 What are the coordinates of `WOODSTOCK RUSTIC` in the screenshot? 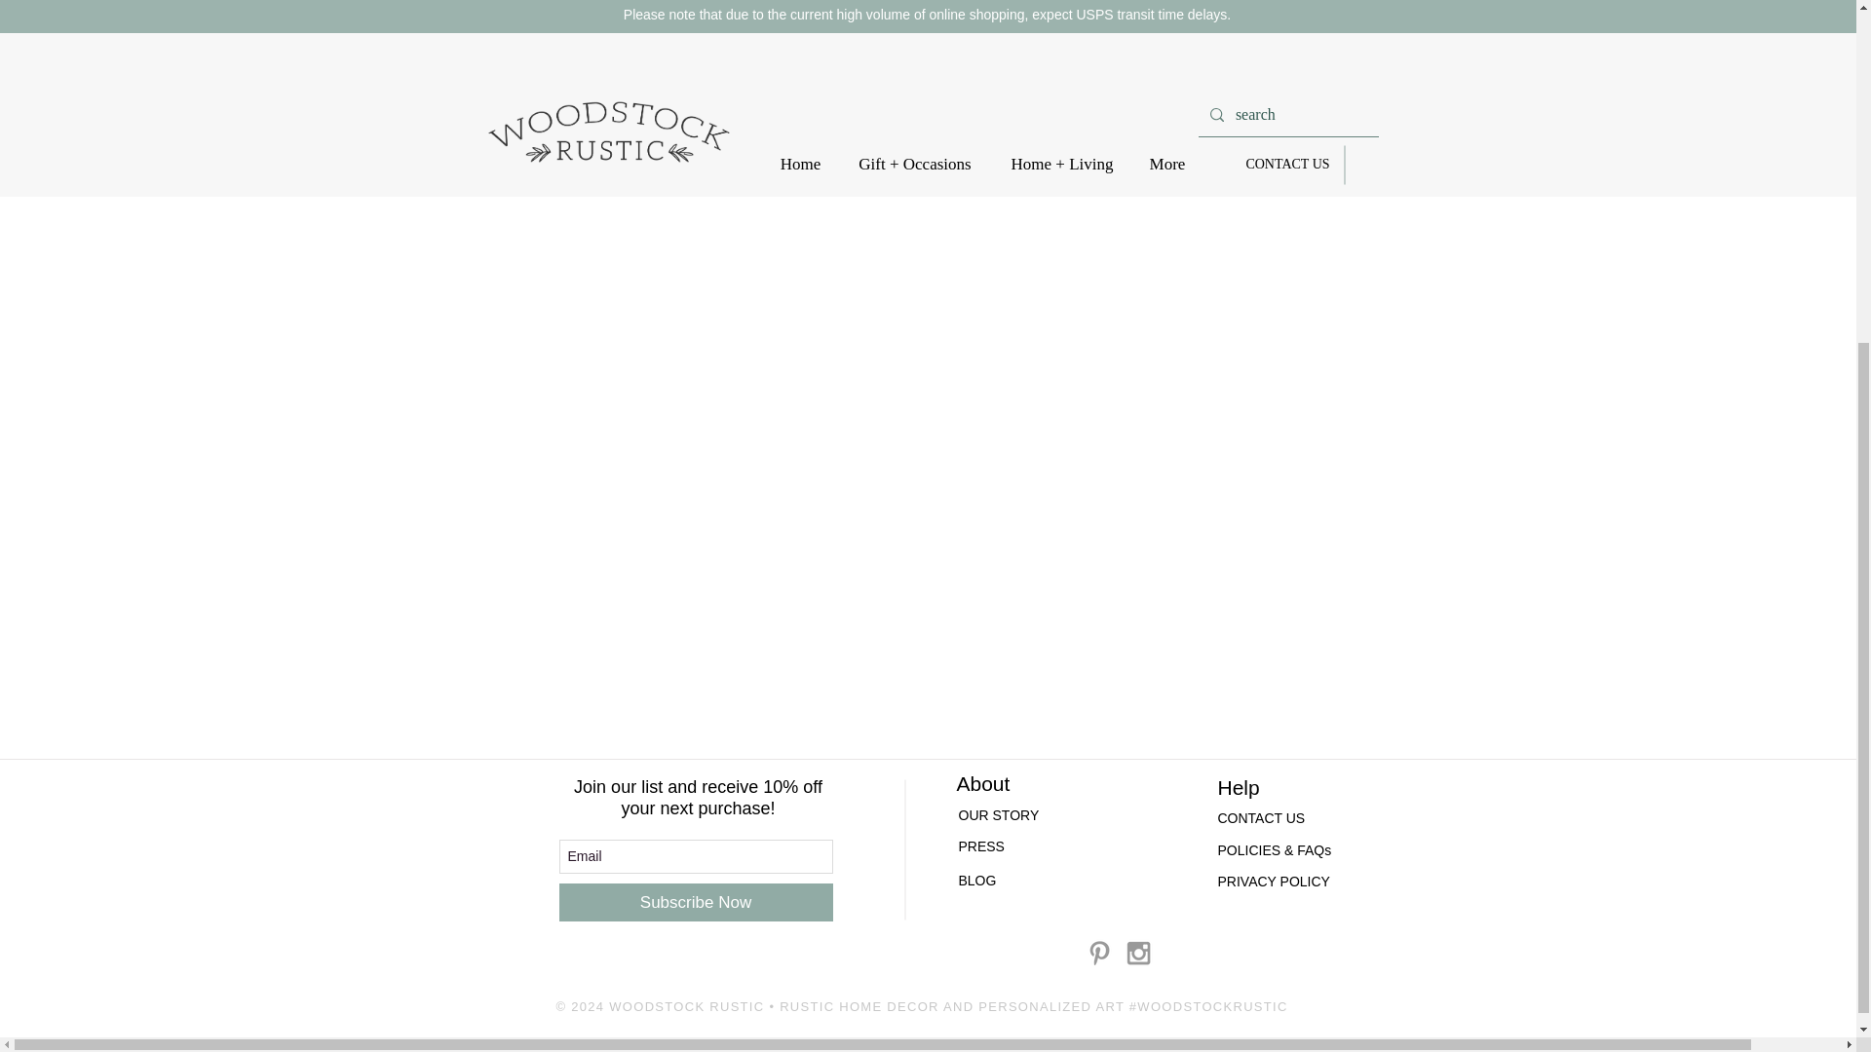 It's located at (686, 1007).